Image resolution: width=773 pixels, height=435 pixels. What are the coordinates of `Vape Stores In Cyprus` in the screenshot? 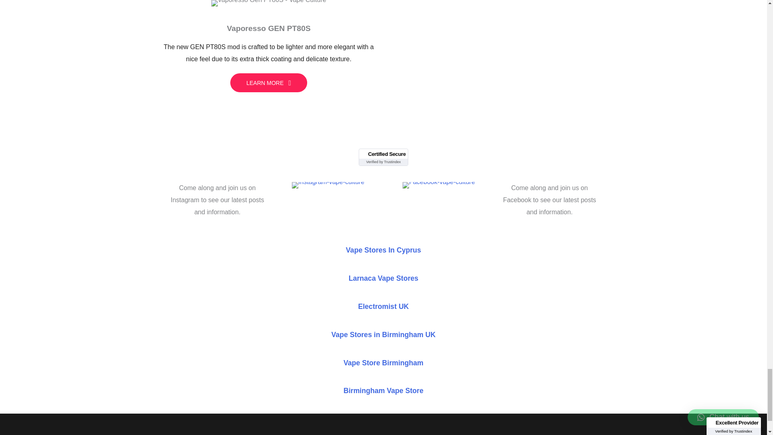 It's located at (383, 250).